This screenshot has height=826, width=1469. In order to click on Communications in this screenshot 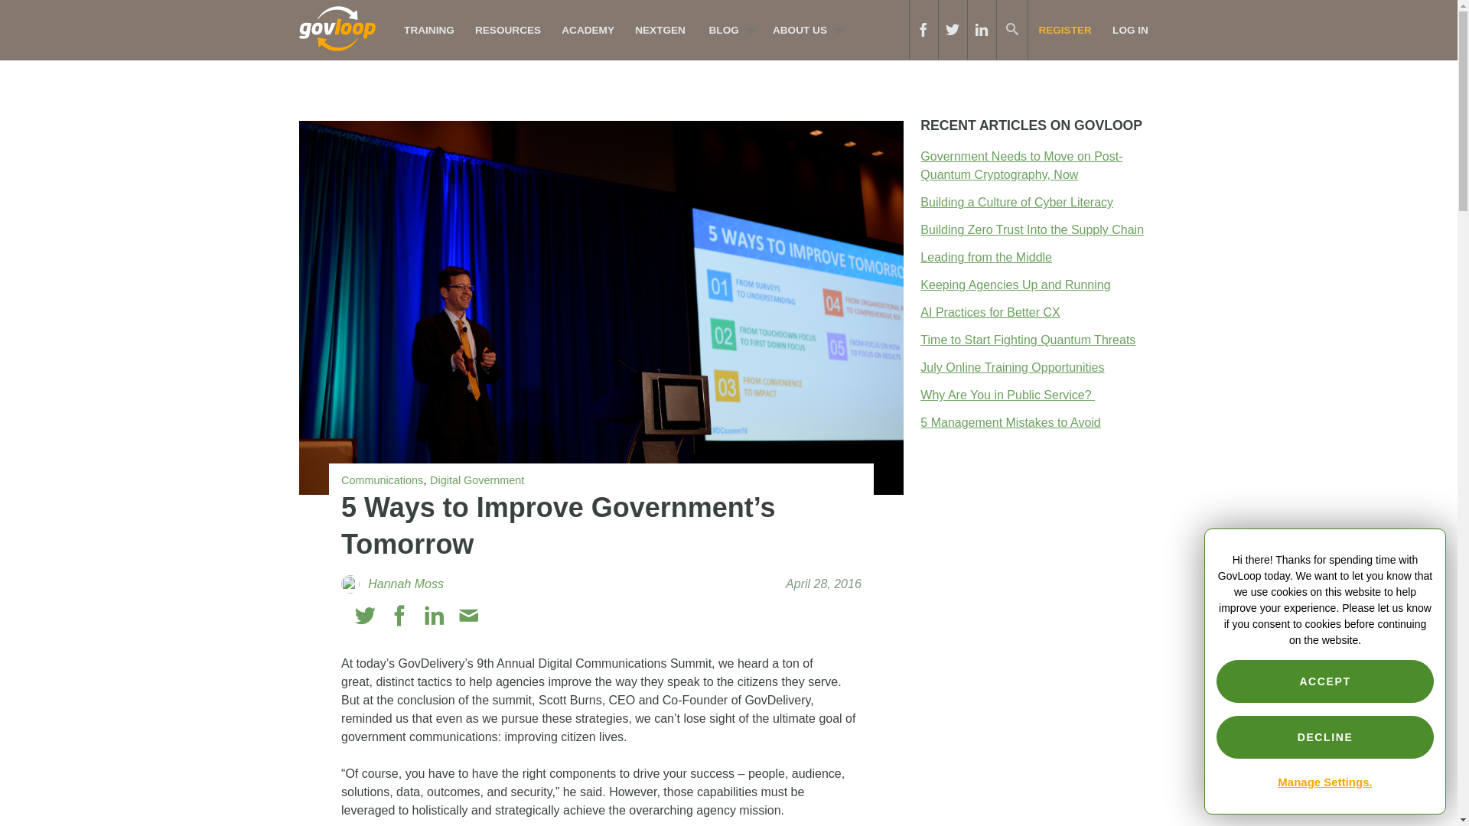, I will do `click(381, 480)`.